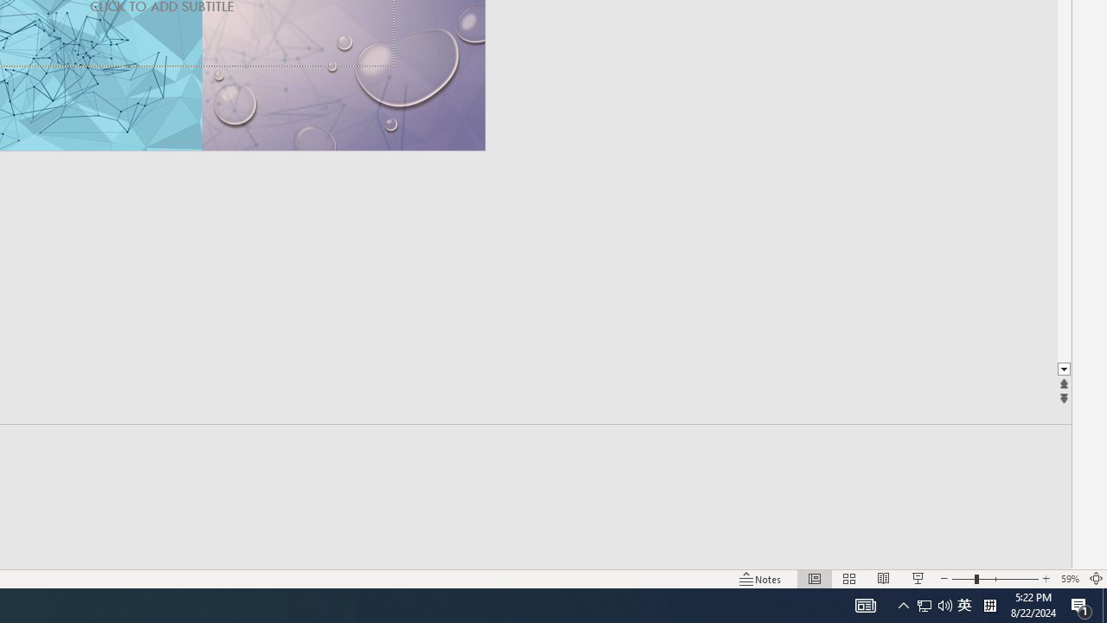  I want to click on Zoom 59%, so click(1069, 578).